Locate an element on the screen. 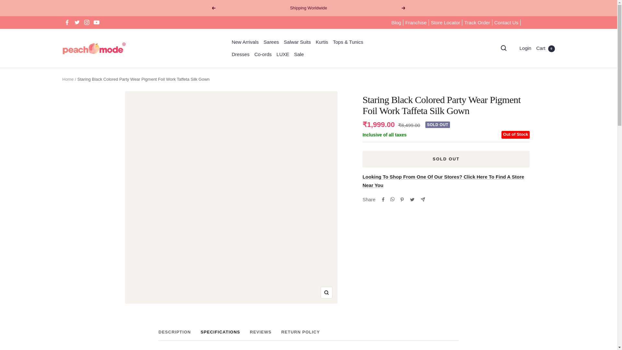 This screenshot has width=622, height=350. NL is located at coordinates (513, 248).